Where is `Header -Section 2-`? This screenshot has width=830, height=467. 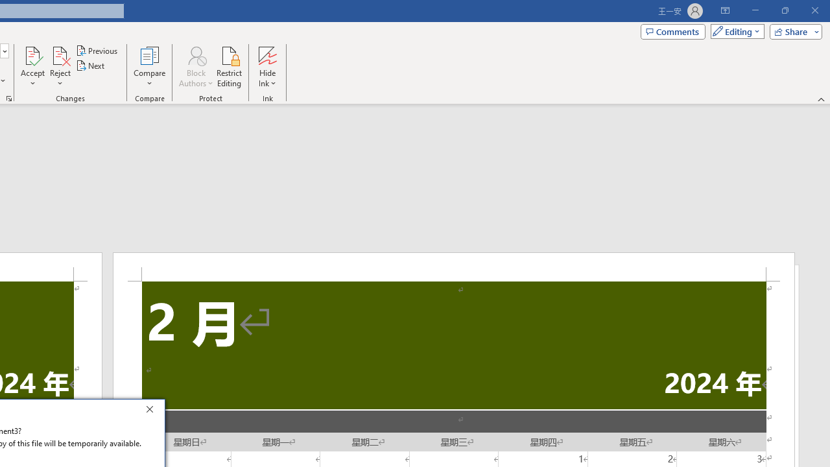
Header -Section 2- is located at coordinates (454, 267).